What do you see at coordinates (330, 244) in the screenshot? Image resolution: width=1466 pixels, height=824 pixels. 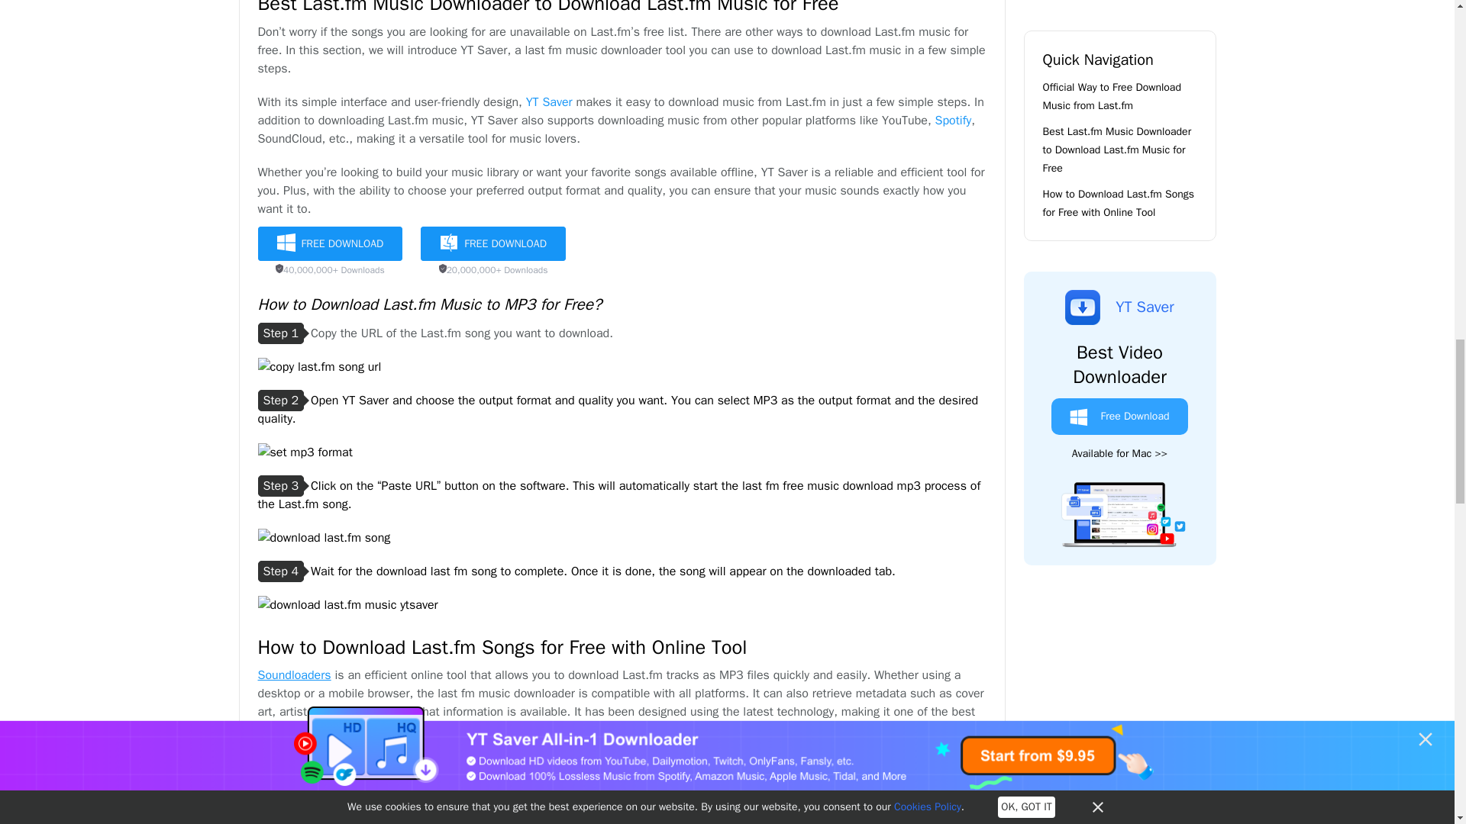 I see `FREE DOWNLOAD` at bounding box center [330, 244].